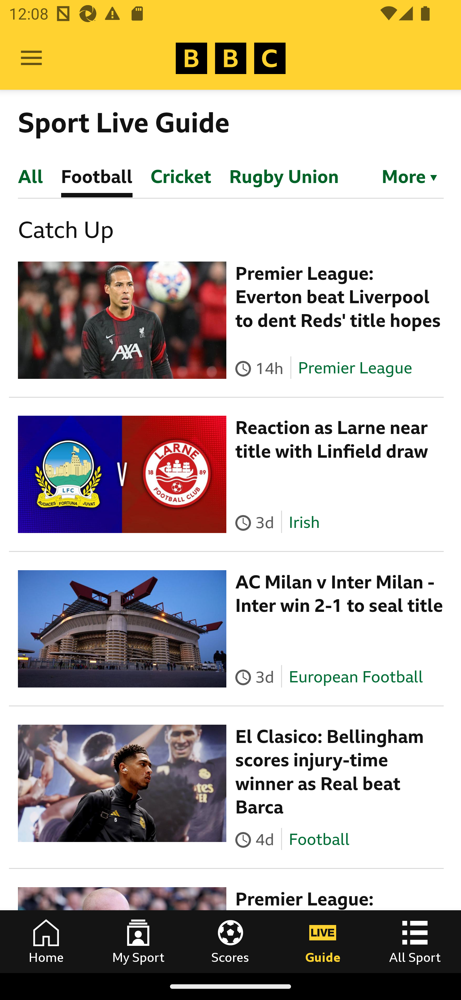 The image size is (461, 1000). What do you see at coordinates (304, 522) in the screenshot?
I see `Irish` at bounding box center [304, 522].